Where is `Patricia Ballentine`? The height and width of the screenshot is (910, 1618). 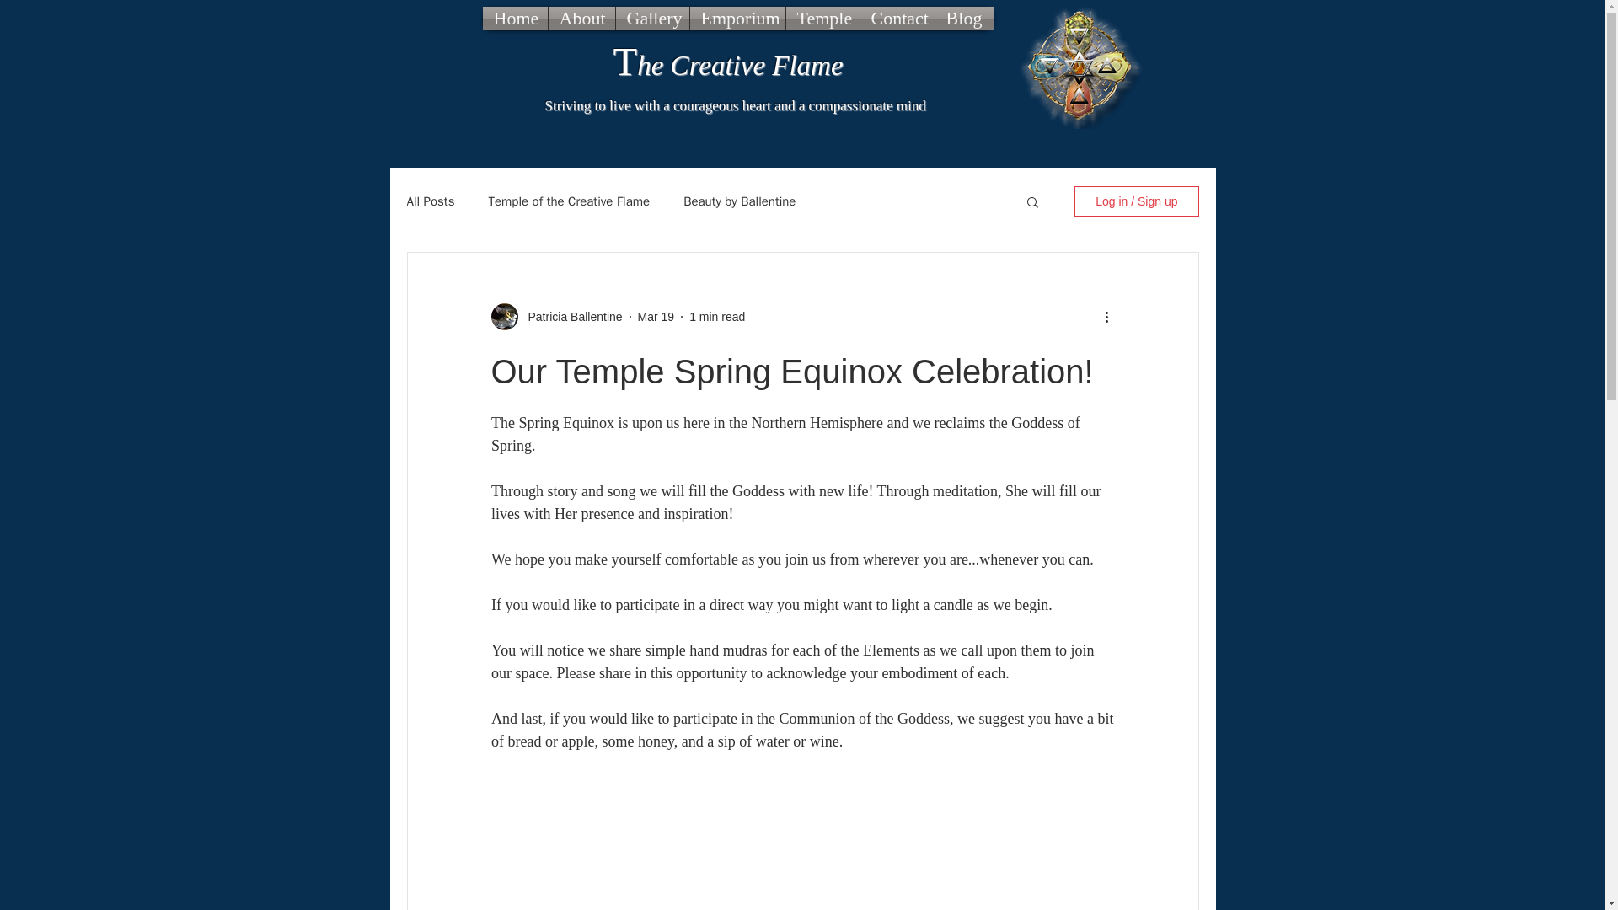 Patricia Ballentine is located at coordinates (570, 317).